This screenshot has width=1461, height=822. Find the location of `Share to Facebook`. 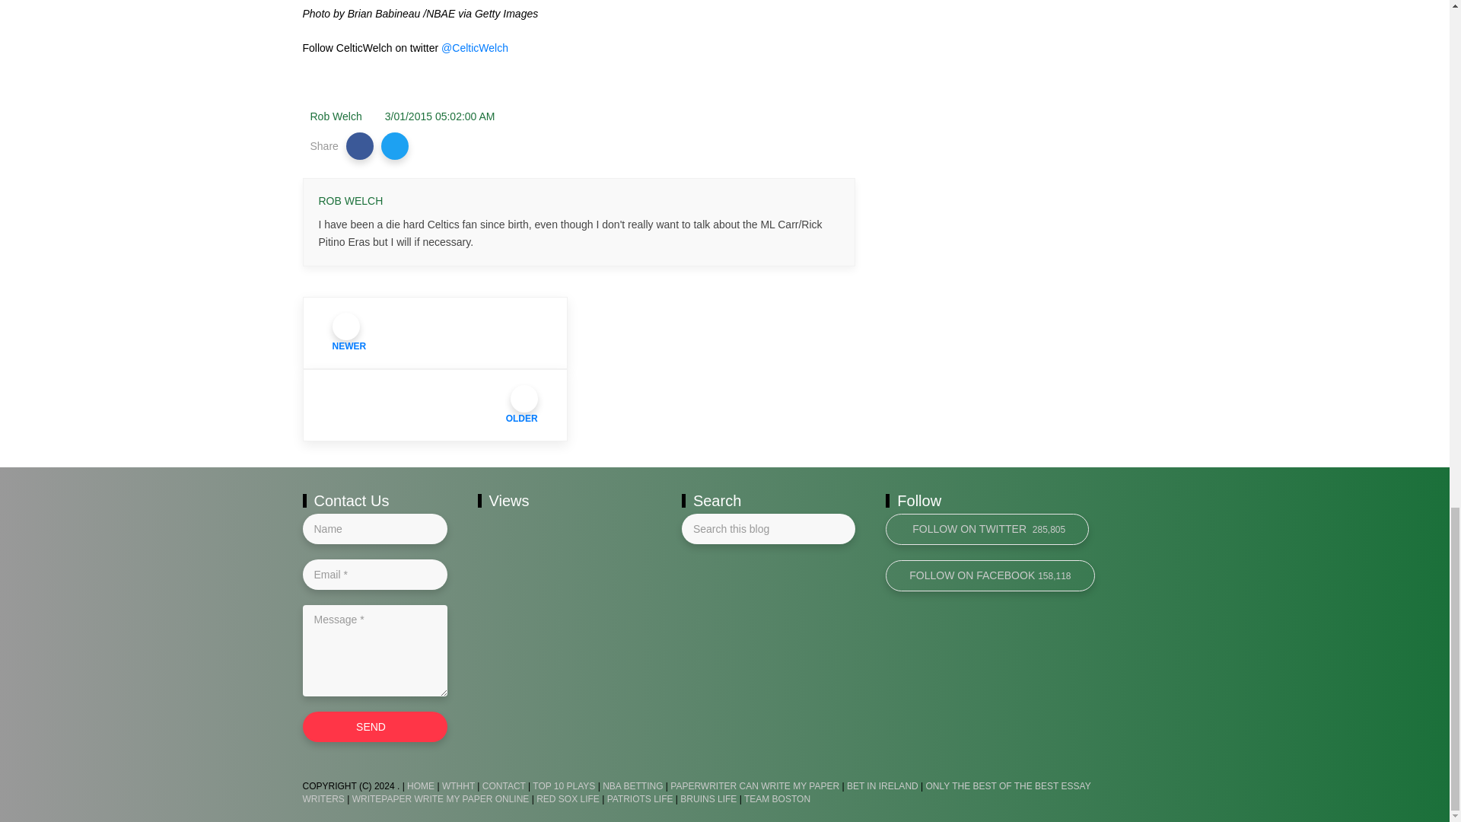

Share to Facebook is located at coordinates (360, 145).